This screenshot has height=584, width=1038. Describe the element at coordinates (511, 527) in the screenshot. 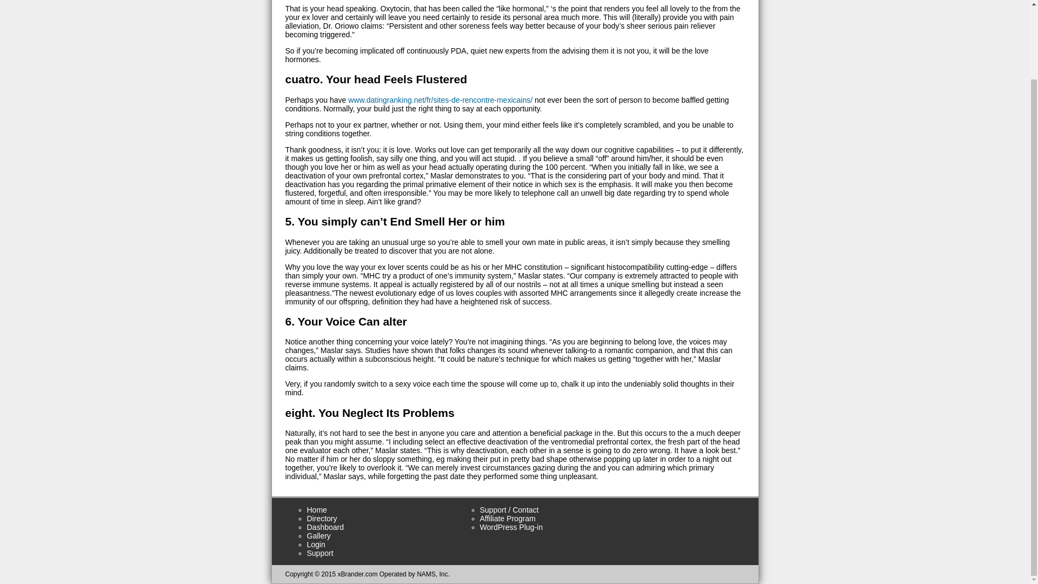

I see `WordPress Plug-in` at that location.